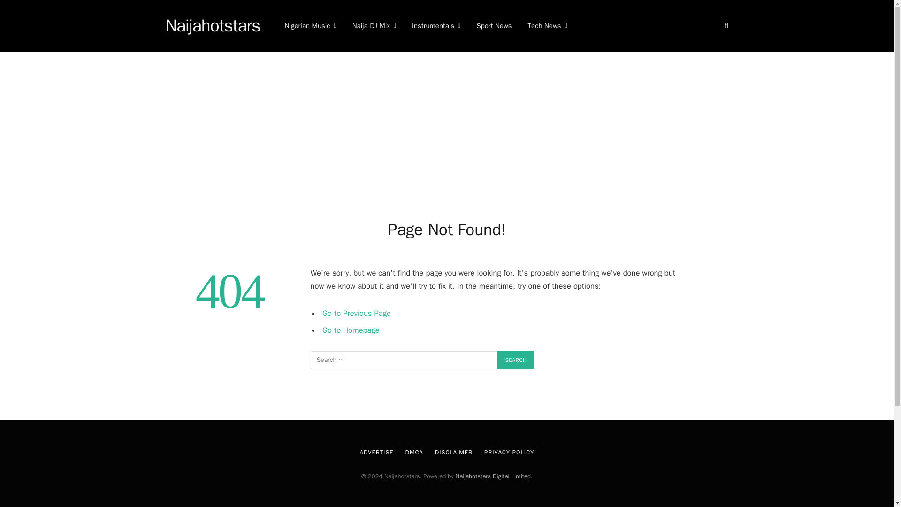 The height and width of the screenshot is (507, 901). What do you see at coordinates (212, 26) in the screenshot?
I see `Naijahotstars` at bounding box center [212, 26].